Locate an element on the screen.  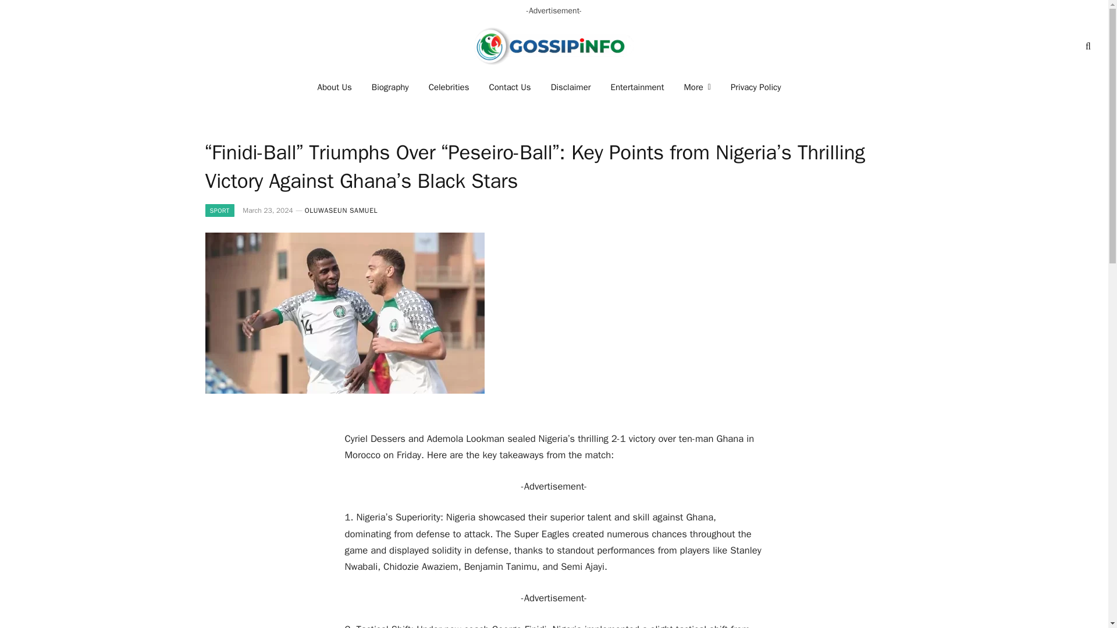
Entertainment is located at coordinates (638, 87).